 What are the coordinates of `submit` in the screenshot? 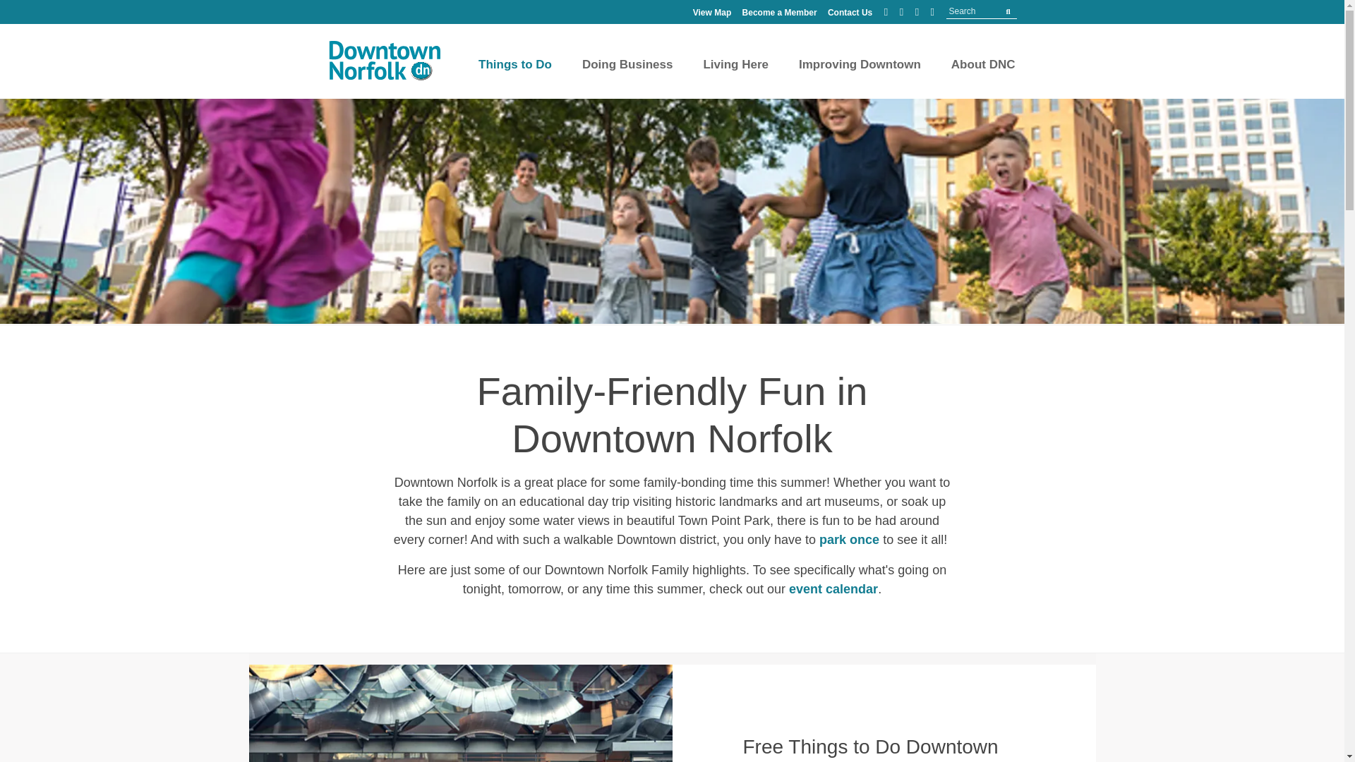 It's located at (1008, 11).